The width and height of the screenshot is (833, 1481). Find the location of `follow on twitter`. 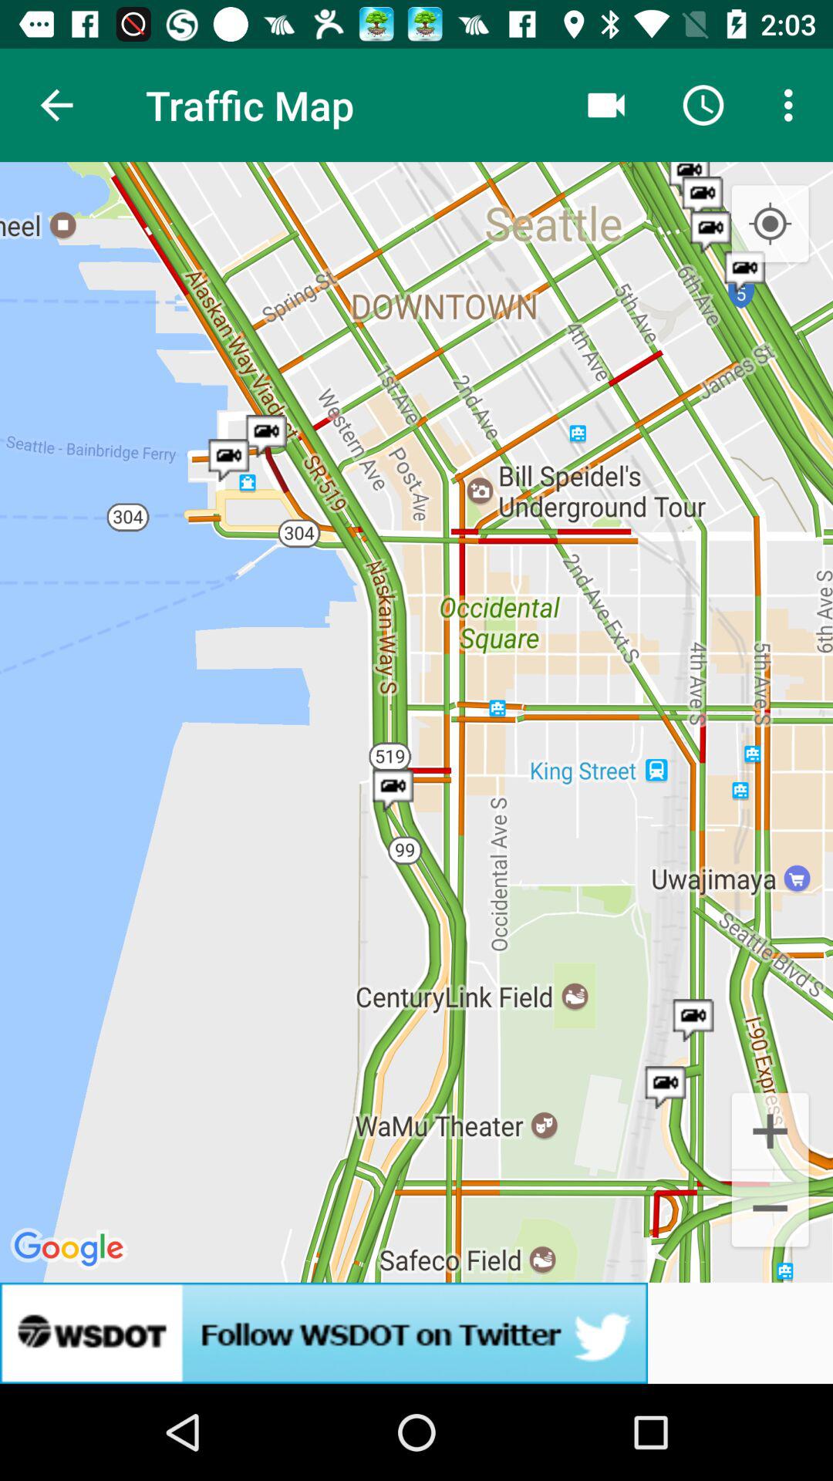

follow on twitter is located at coordinates (416, 1333).